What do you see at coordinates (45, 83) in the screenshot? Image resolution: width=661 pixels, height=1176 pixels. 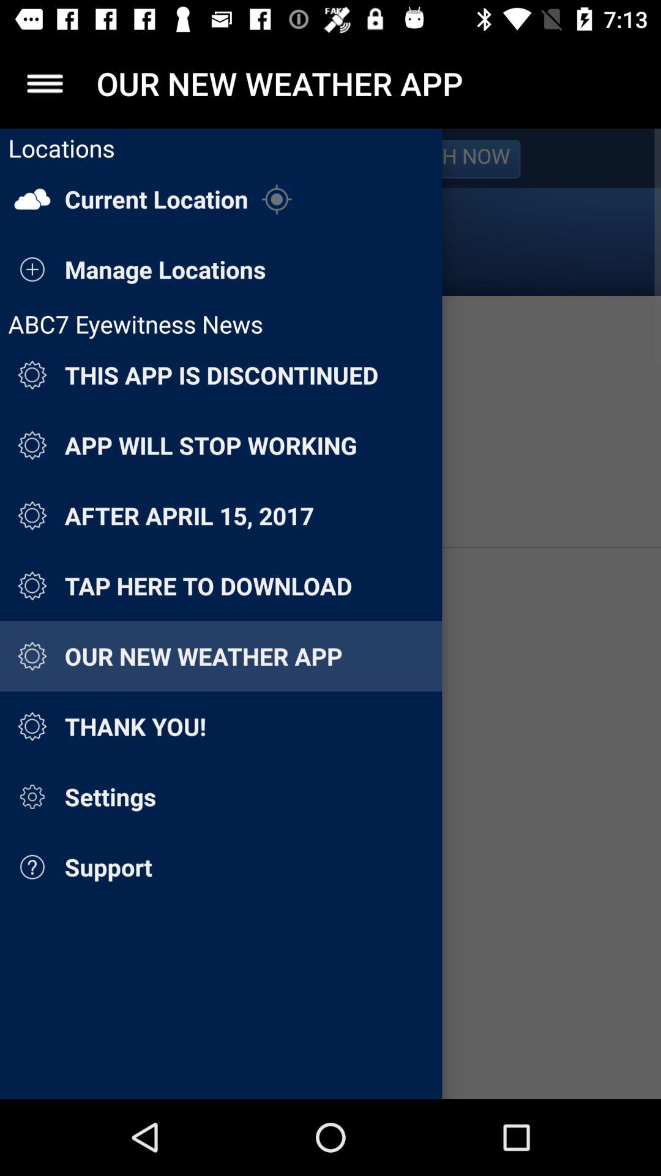 I see `sidebar menu` at bounding box center [45, 83].